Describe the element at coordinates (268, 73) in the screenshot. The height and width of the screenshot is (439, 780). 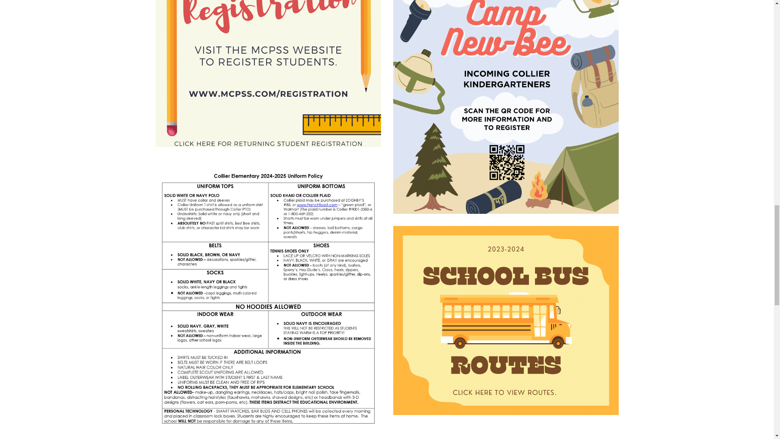
I see `registration` at that location.